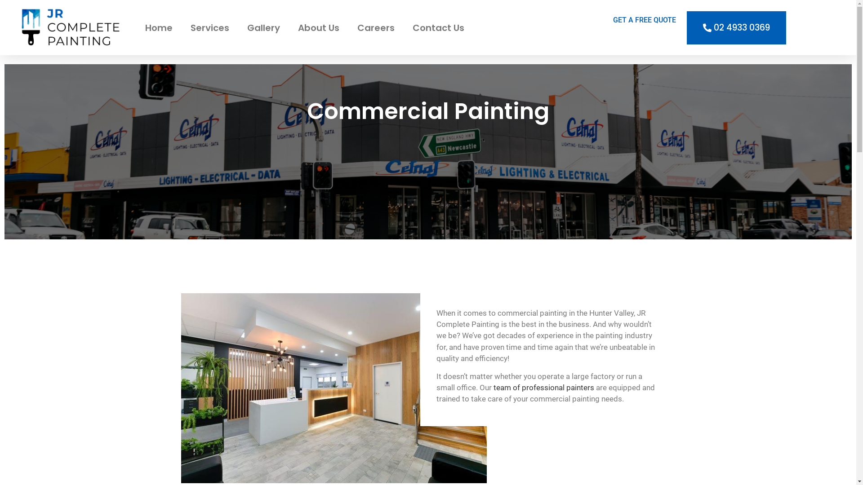  Describe the element at coordinates (319, 27) in the screenshot. I see `About Us` at that location.